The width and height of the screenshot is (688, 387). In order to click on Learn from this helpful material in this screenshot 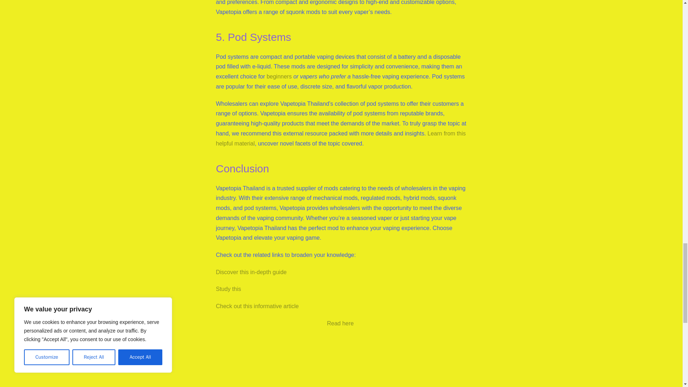, I will do `click(340, 138)`.